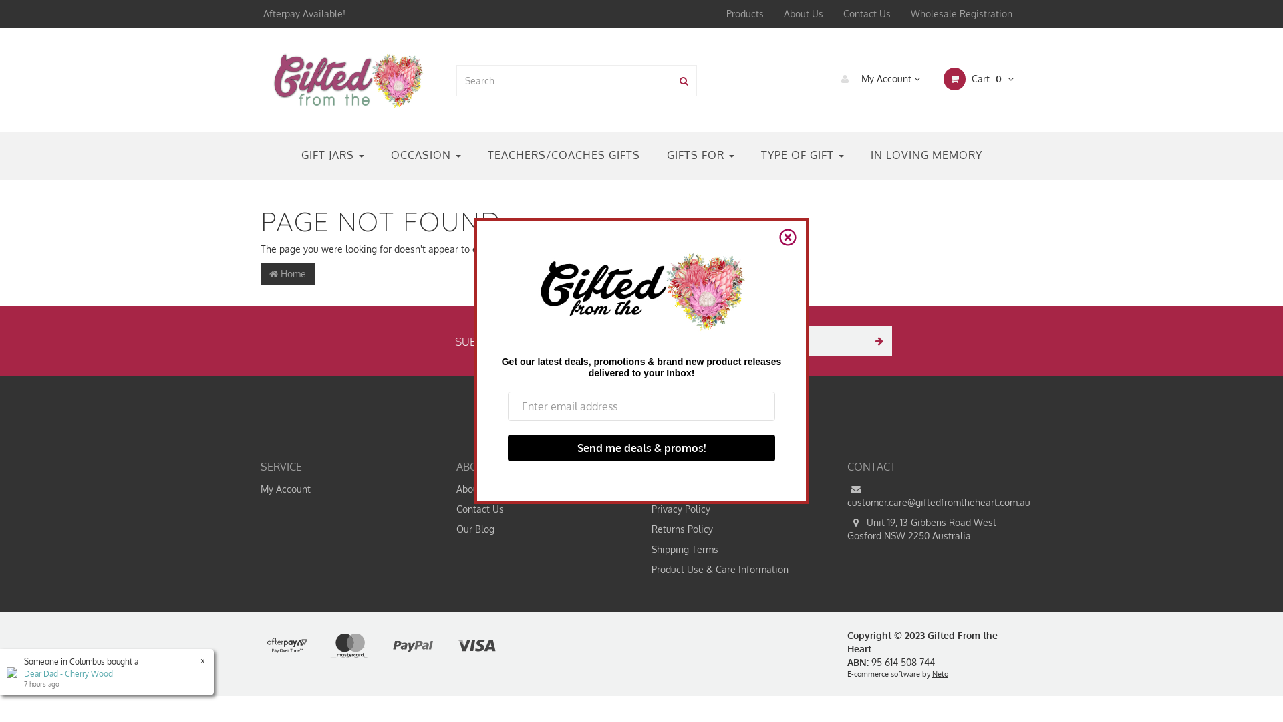 This screenshot has height=722, width=1283. I want to click on TEACHERS/COACHES GIFTS, so click(564, 156).